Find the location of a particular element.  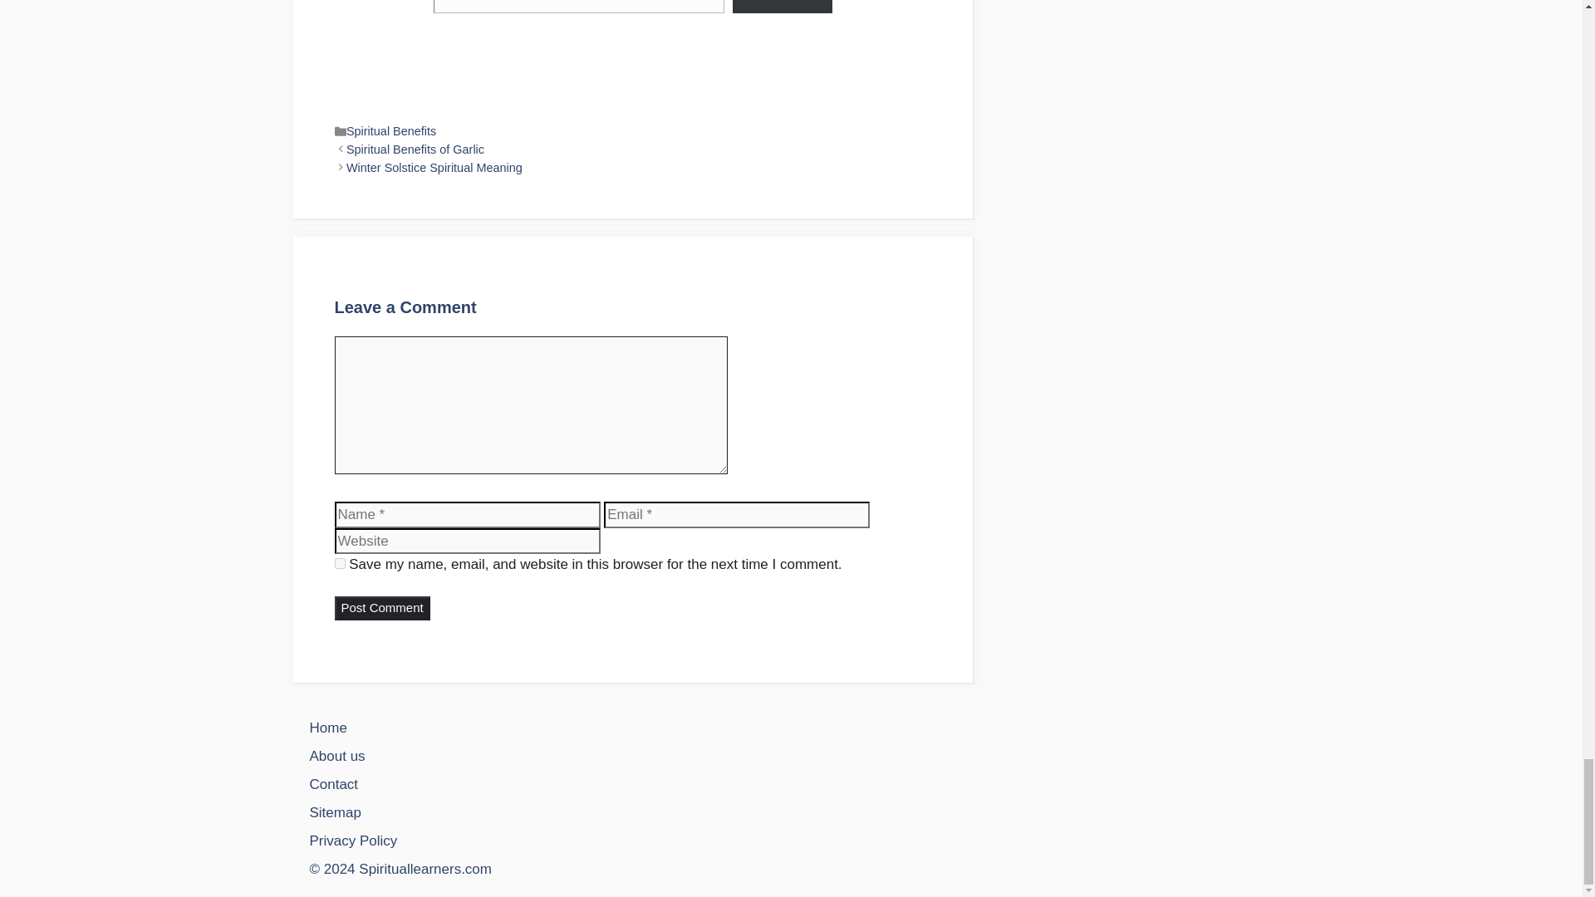

Subscribe is located at coordinates (781, 7).